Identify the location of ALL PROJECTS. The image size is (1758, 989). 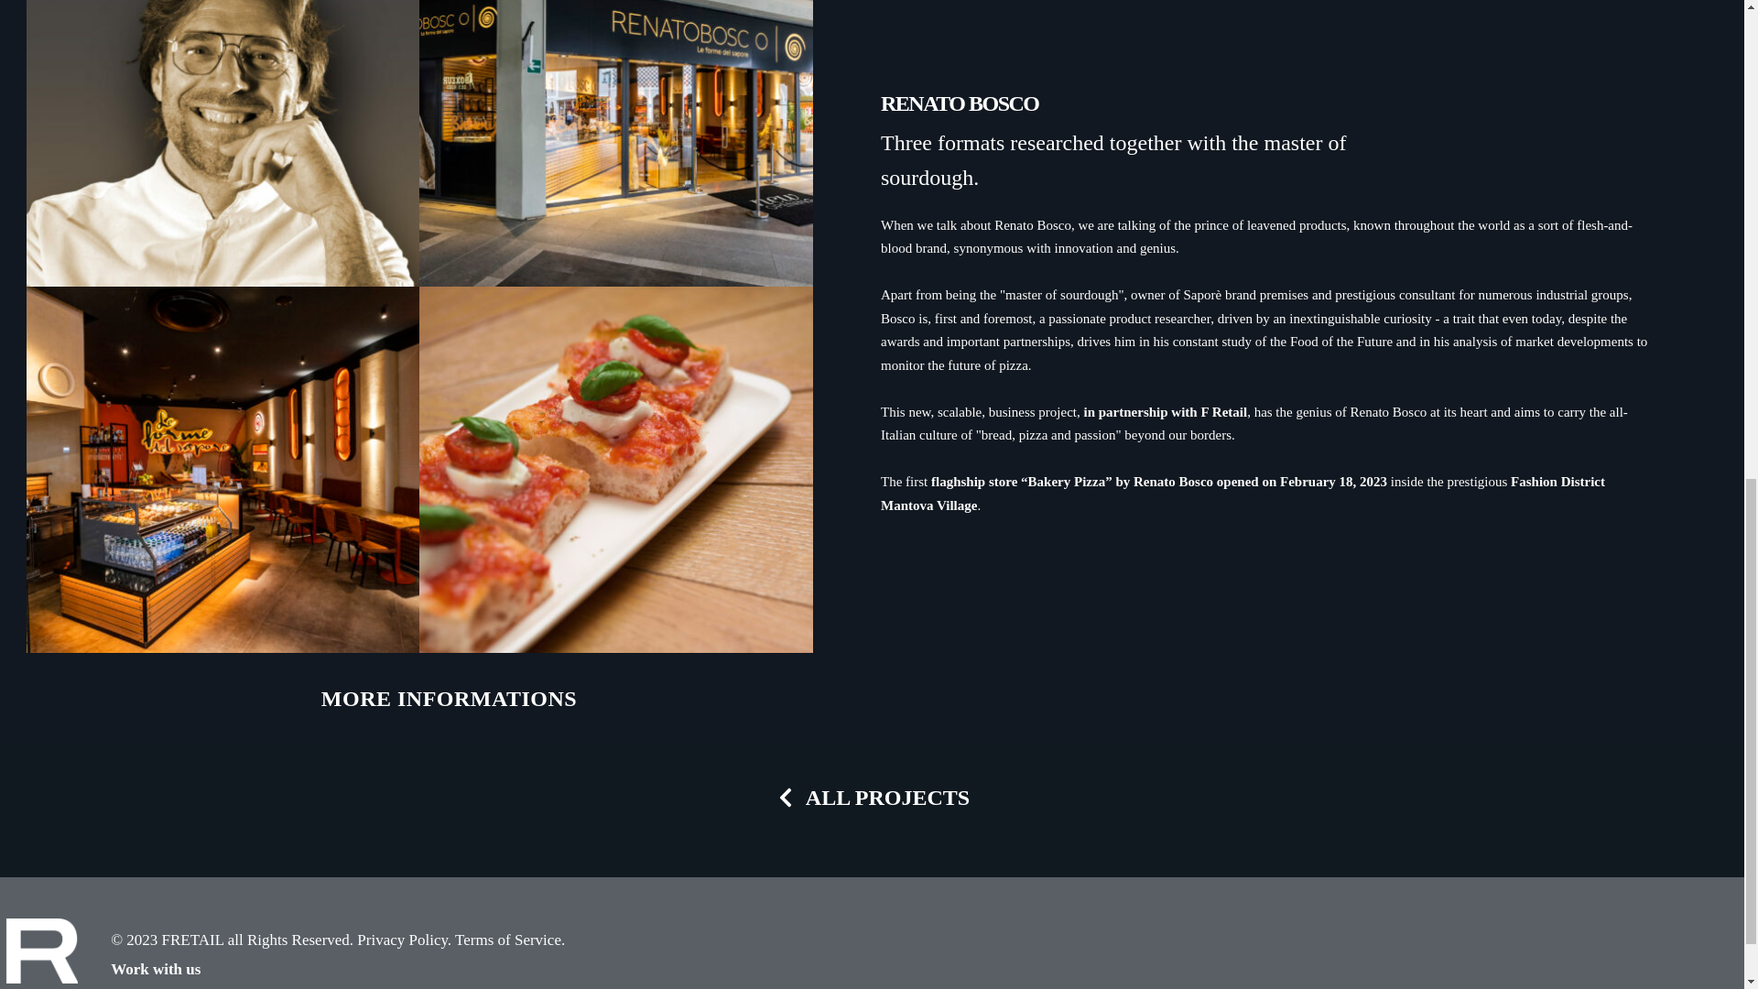
(872, 797).